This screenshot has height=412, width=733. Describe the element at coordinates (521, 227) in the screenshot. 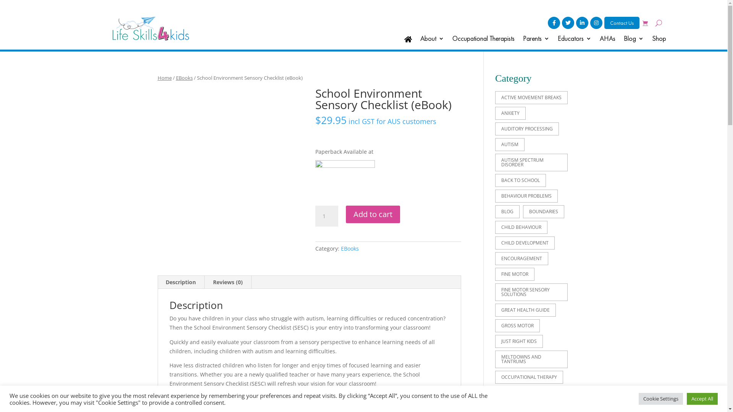

I see `CHILD BEHAVIOUR` at that location.